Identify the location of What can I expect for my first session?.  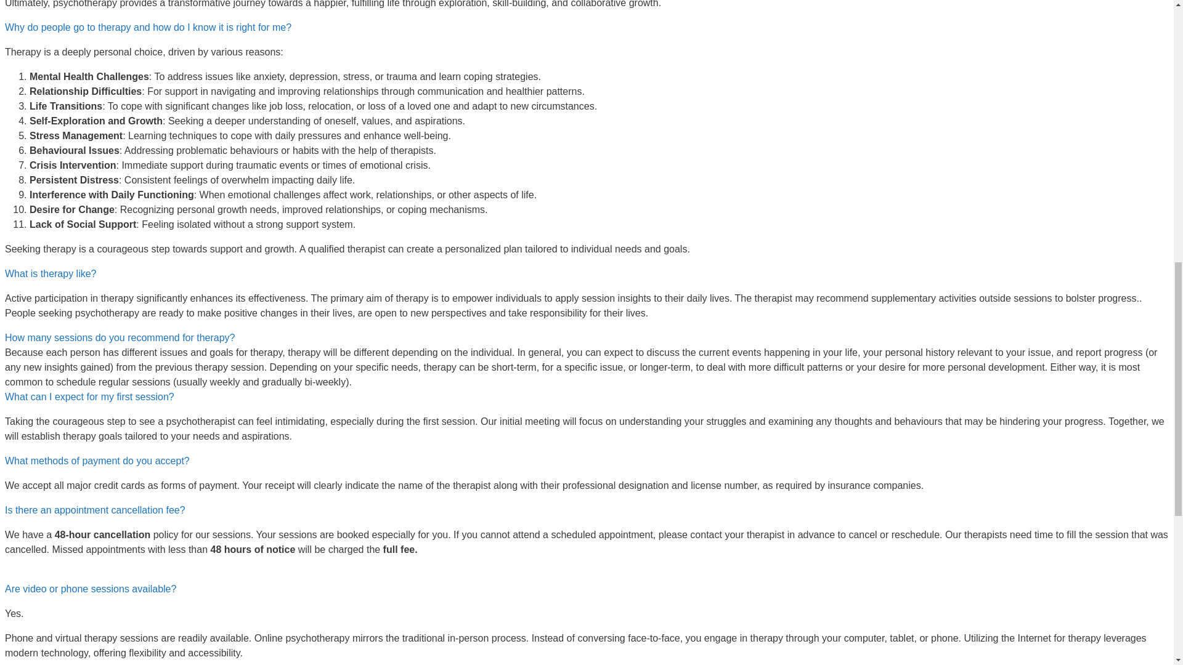
(89, 397).